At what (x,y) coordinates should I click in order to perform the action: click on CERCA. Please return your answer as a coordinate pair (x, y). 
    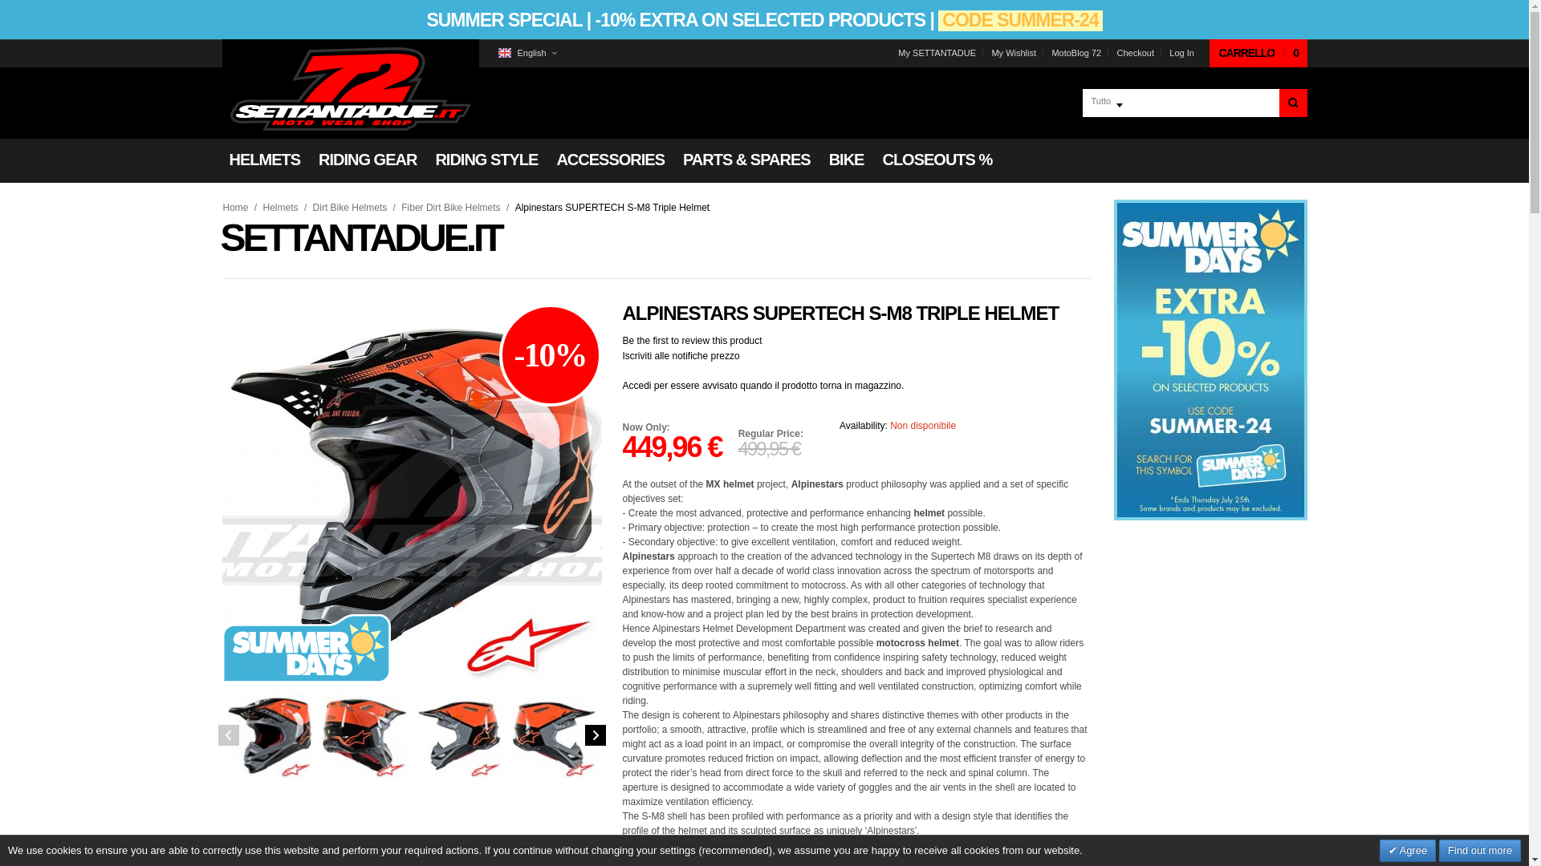
    Looking at the image, I should click on (1292, 103).